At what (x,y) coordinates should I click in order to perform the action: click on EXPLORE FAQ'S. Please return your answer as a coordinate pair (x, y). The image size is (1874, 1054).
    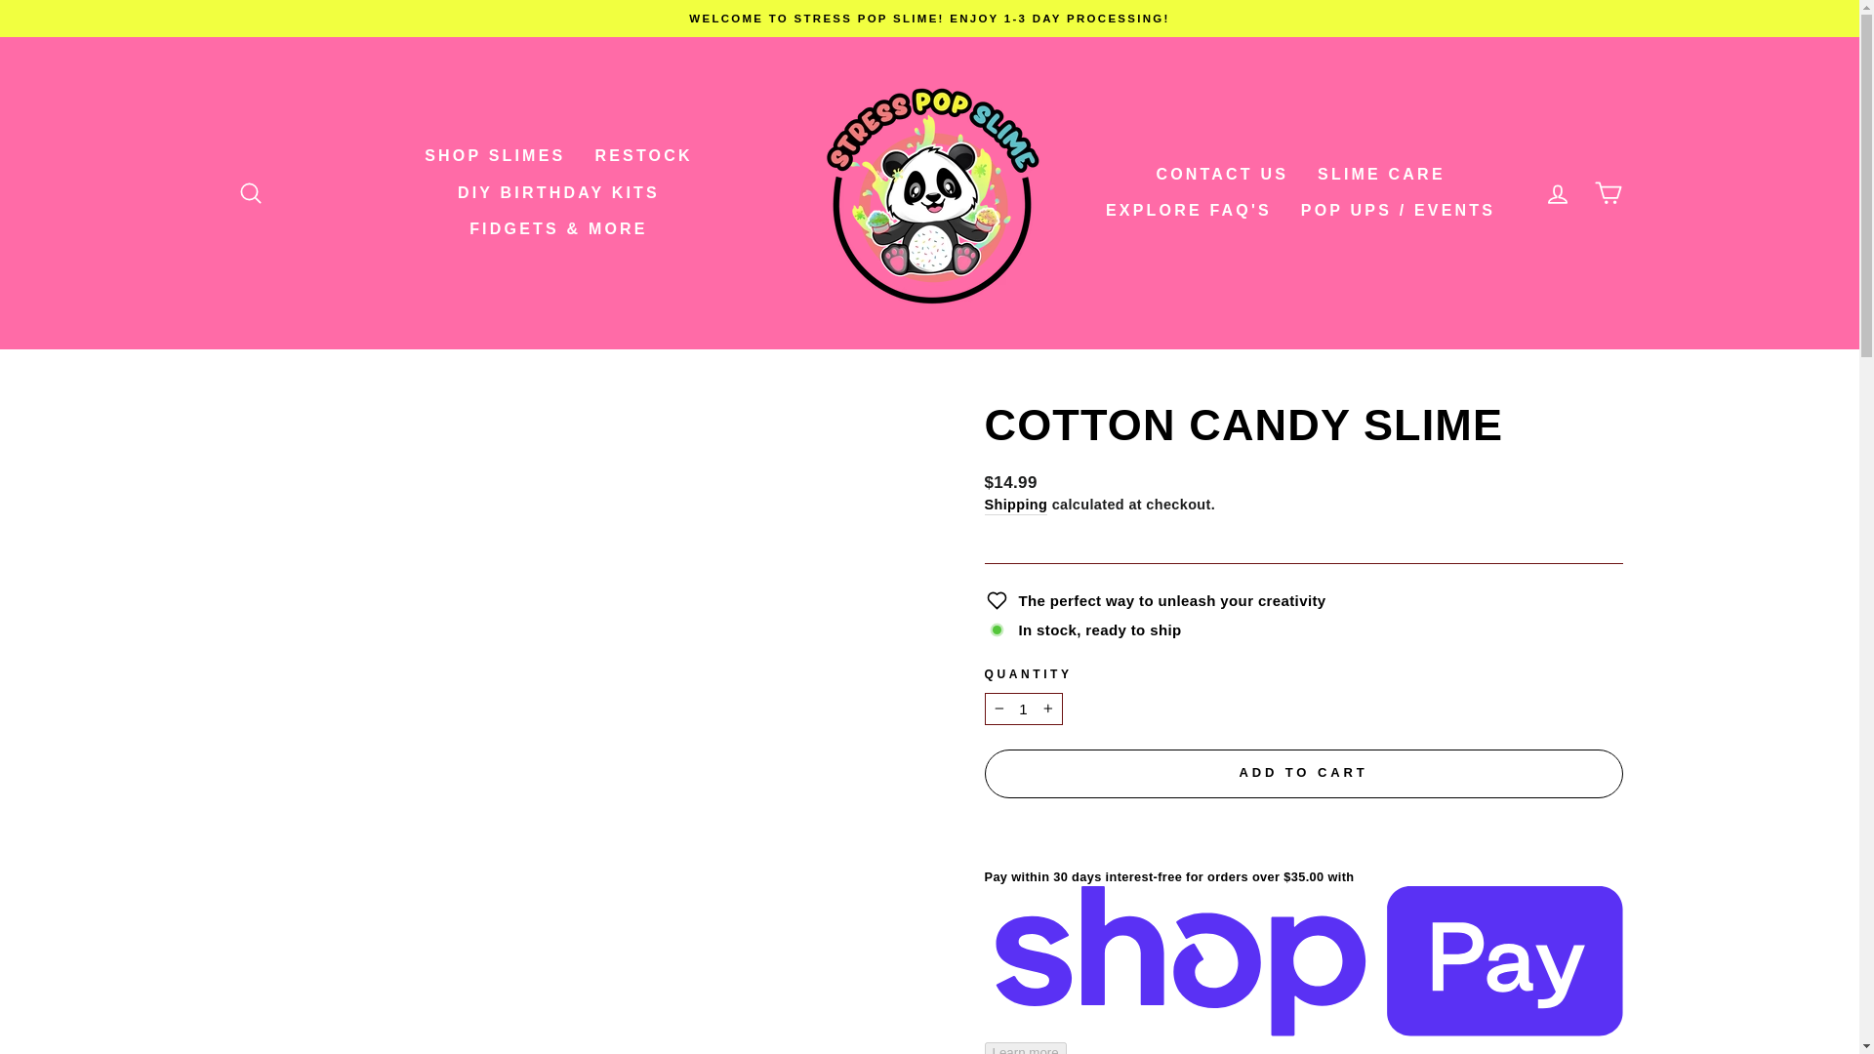
    Looking at the image, I should click on (1188, 211).